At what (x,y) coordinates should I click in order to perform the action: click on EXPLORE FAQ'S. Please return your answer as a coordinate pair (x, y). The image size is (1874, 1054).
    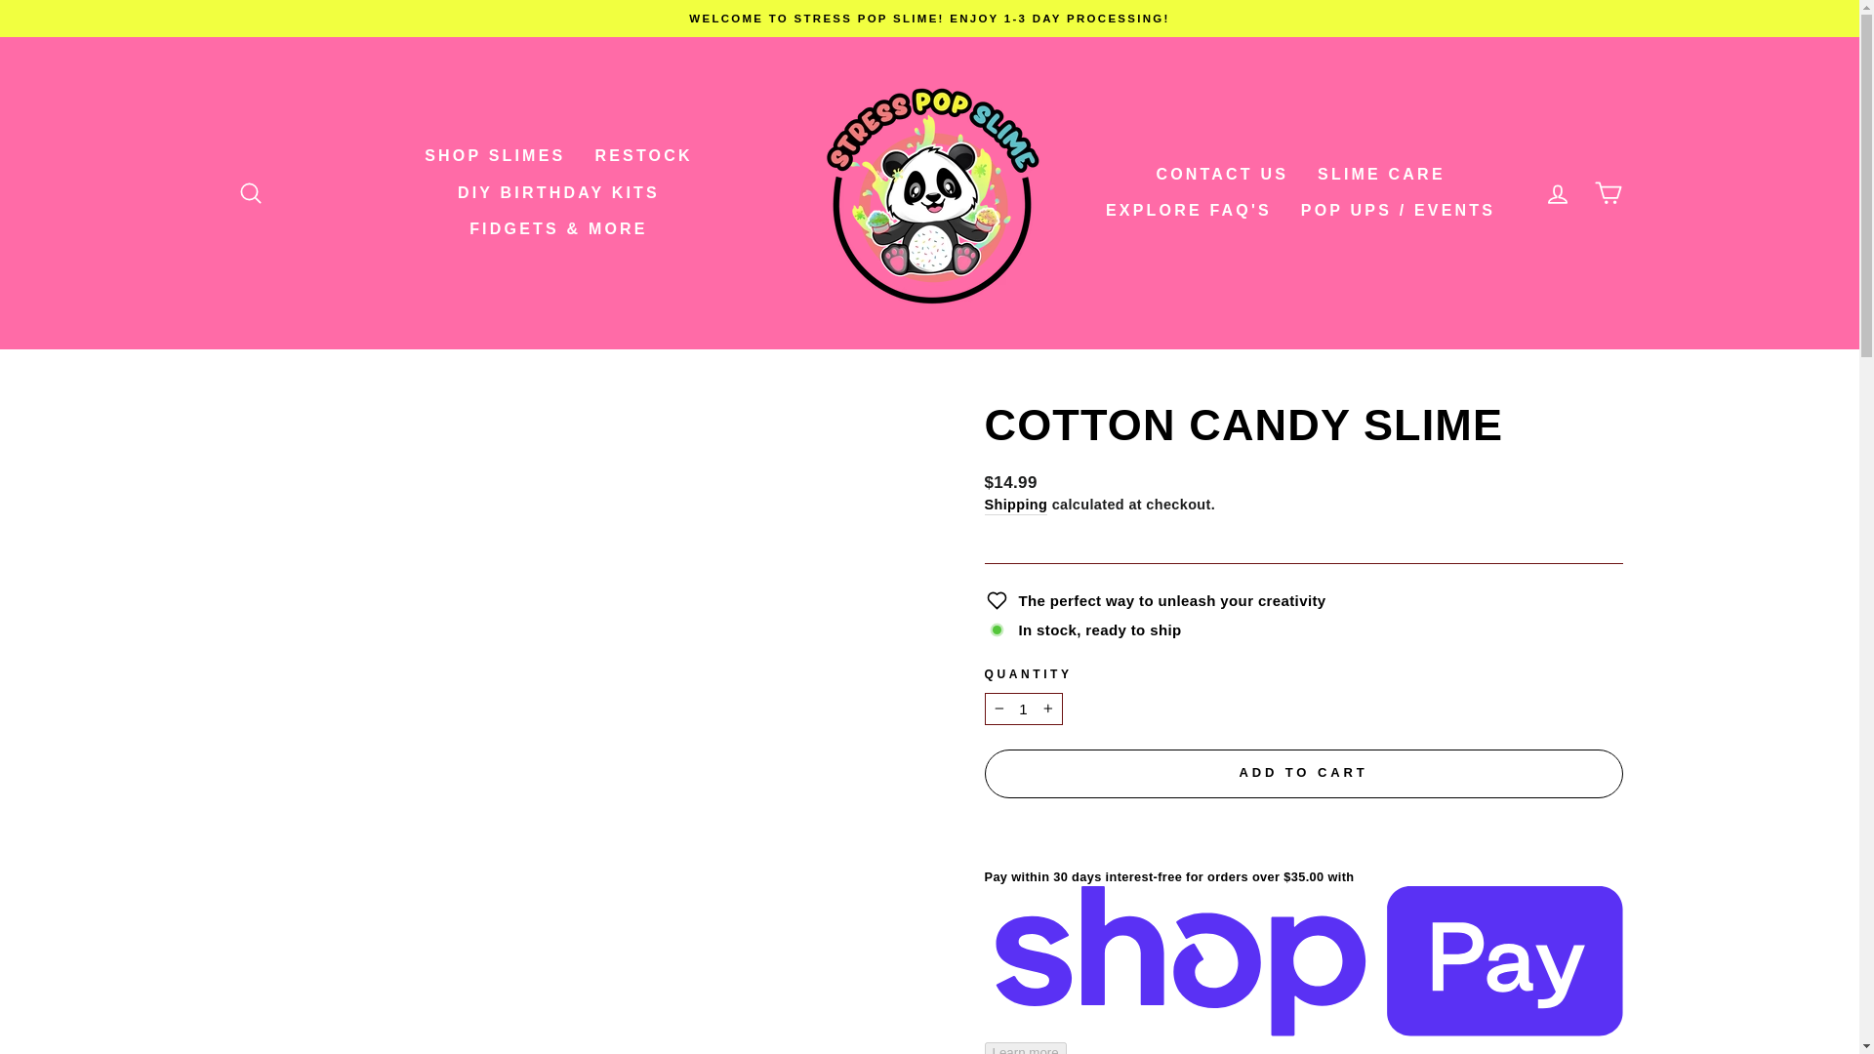
    Looking at the image, I should click on (1188, 211).